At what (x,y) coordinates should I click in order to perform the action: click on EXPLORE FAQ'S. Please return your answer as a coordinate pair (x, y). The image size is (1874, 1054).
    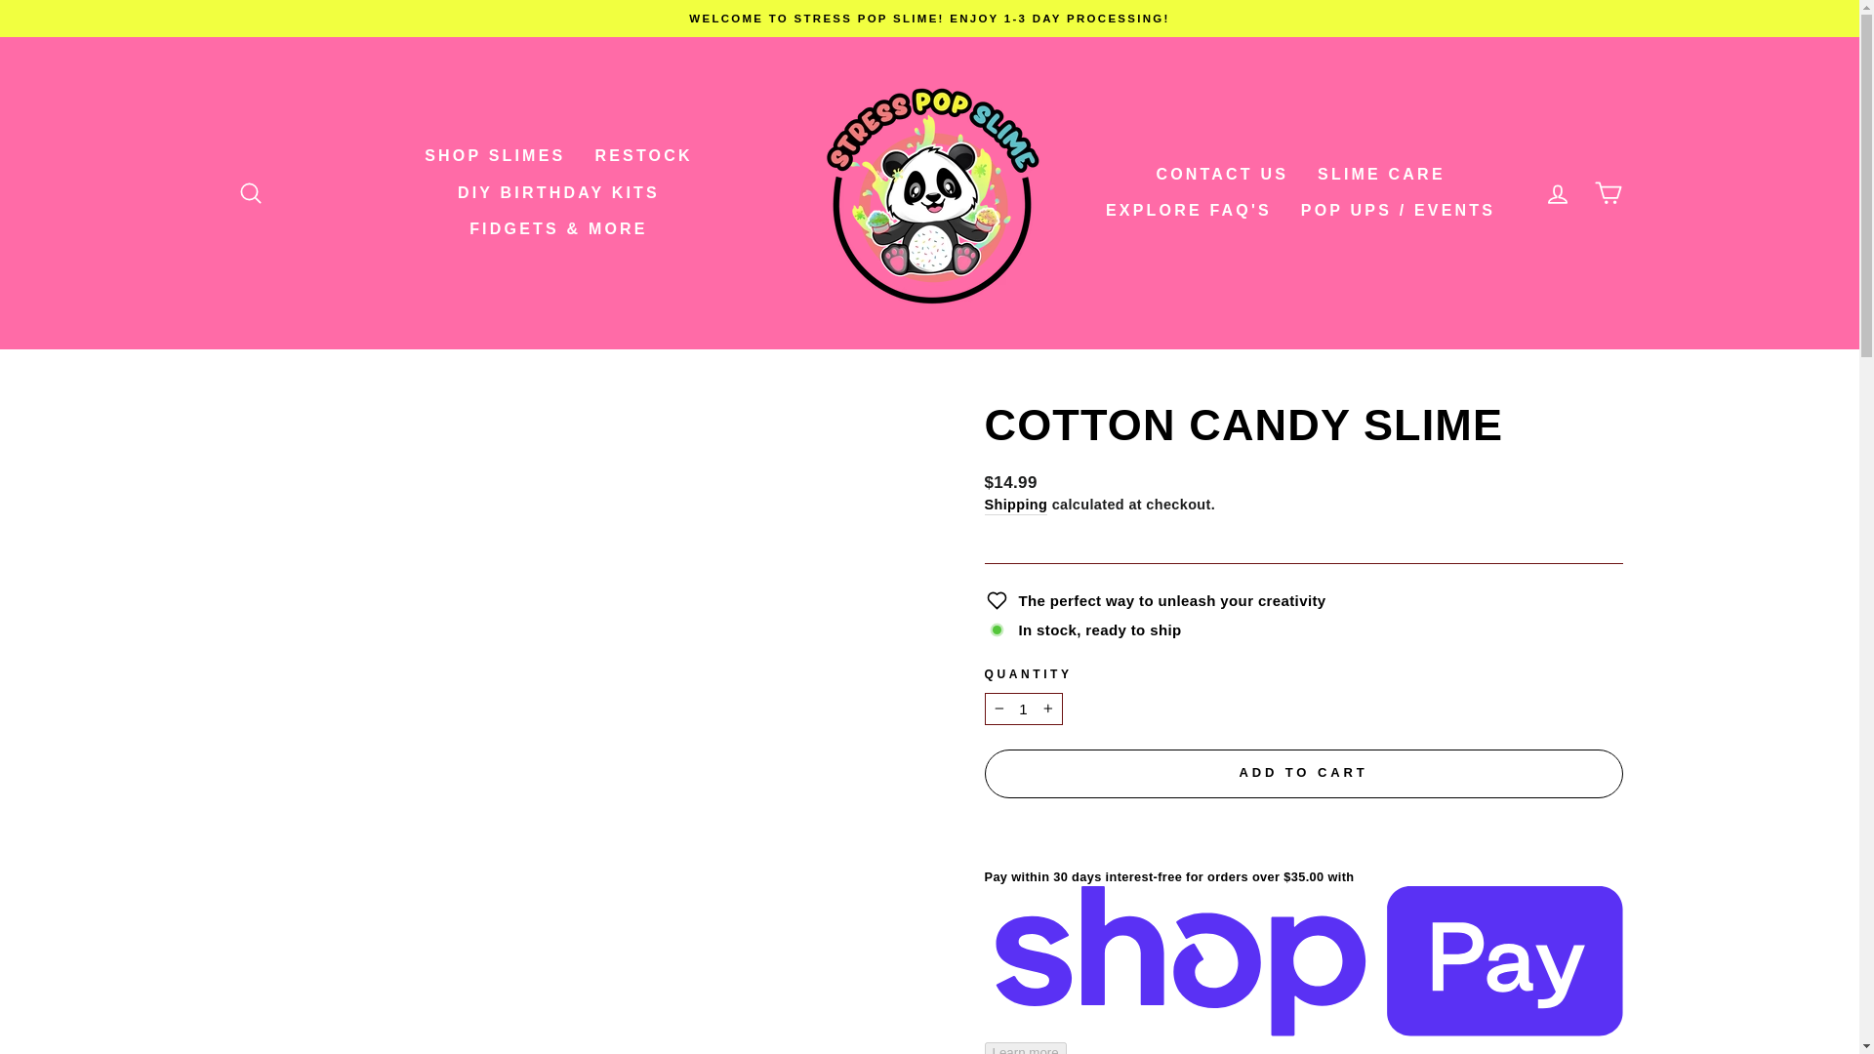
    Looking at the image, I should click on (1188, 211).